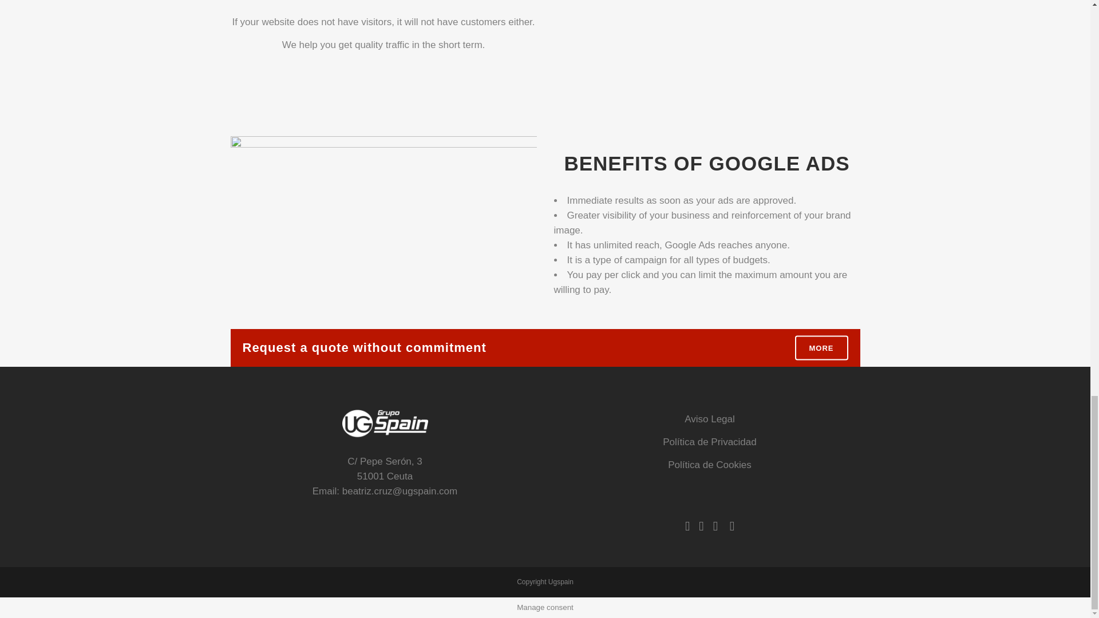 Image resolution: width=1099 pixels, height=618 pixels. What do you see at coordinates (710, 419) in the screenshot?
I see `Aviso Legal` at bounding box center [710, 419].